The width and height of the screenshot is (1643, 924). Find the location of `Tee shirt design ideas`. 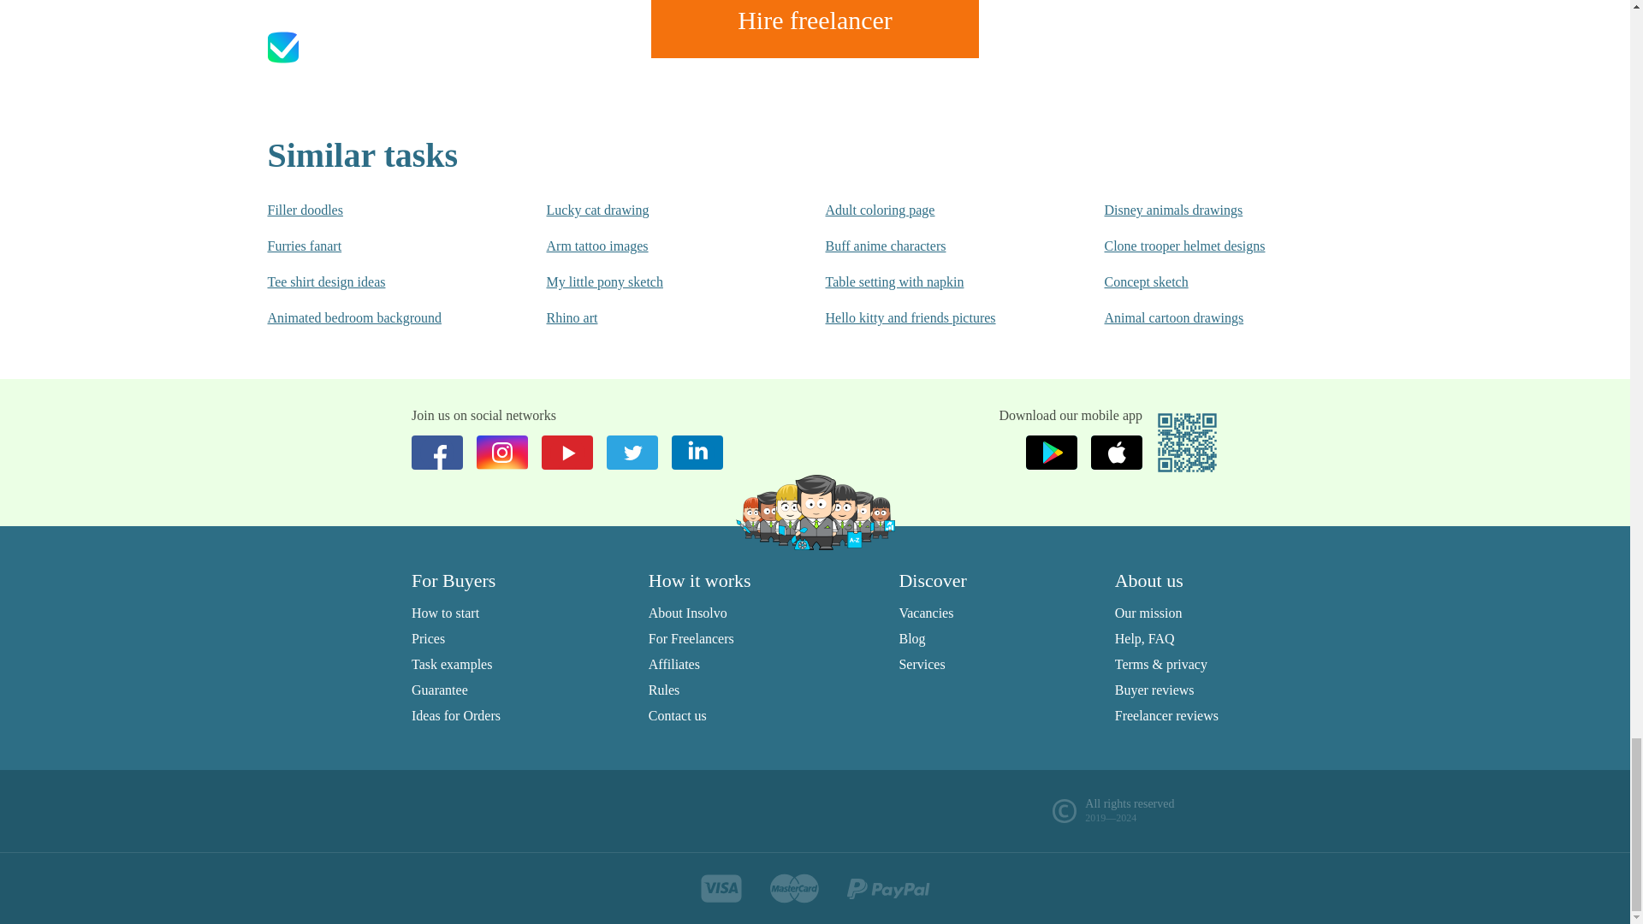

Tee shirt design ideas is located at coordinates (371, 282).